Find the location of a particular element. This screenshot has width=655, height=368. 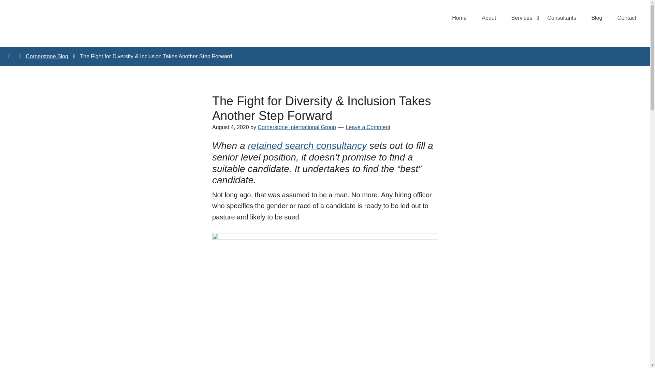

Cornerstone International Group is located at coordinates (296, 127).